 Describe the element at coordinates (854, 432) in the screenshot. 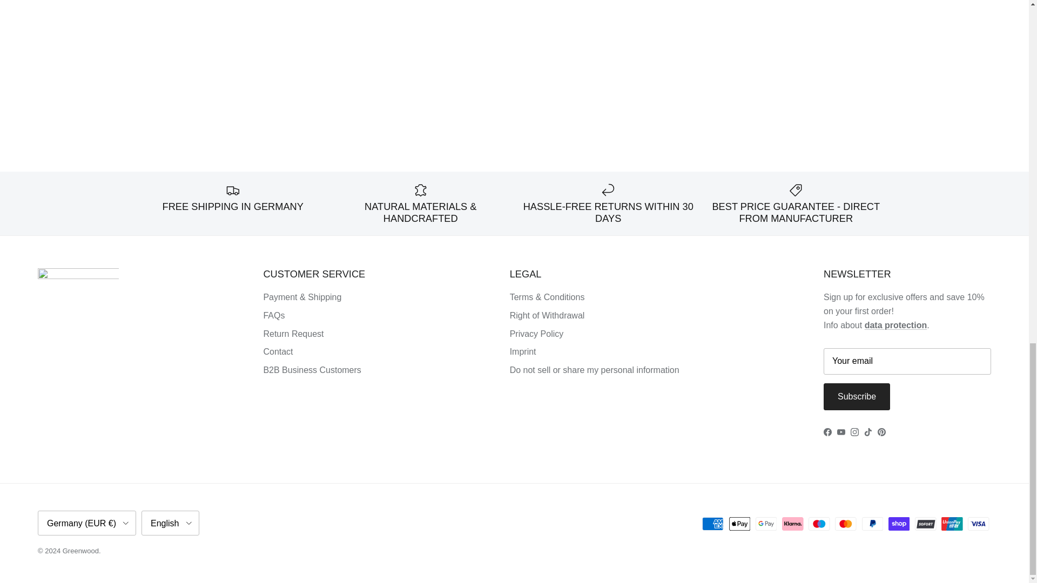

I see `Greenwood on Instagram` at that location.